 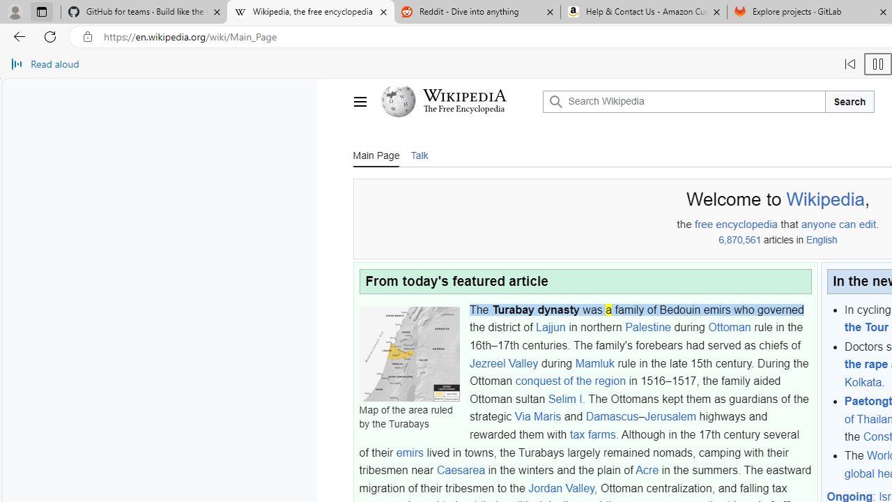 I want to click on Map of the area ruled by the Turabays, so click(x=409, y=354).